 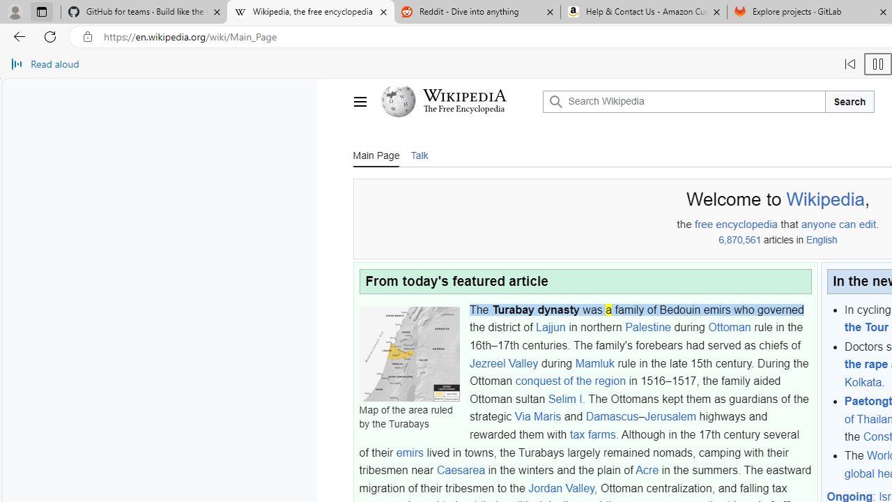 I want to click on Map of the area ruled by the Turabays, so click(x=409, y=354).